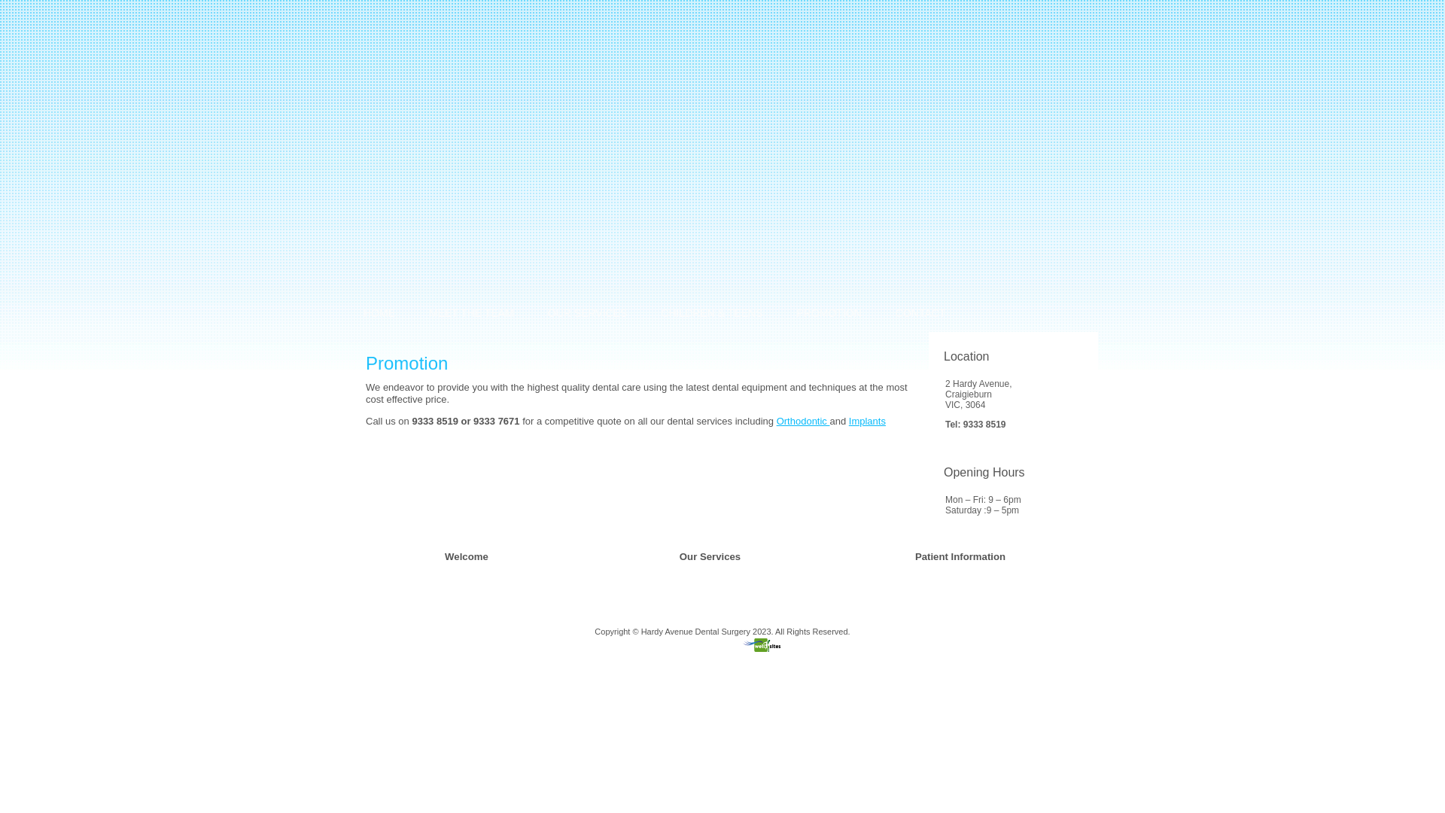  What do you see at coordinates (588, 313) in the screenshot?
I see `OUR SERVICES` at bounding box center [588, 313].